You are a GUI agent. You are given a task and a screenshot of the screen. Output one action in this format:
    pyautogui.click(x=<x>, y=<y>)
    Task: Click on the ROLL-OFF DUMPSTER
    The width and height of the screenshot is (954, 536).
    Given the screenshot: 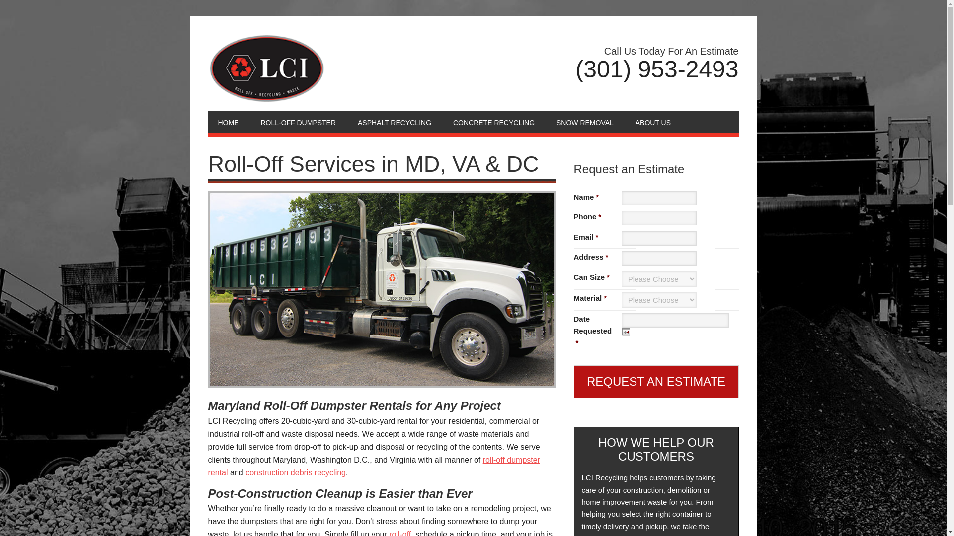 What is the action you would take?
    pyautogui.click(x=298, y=122)
    